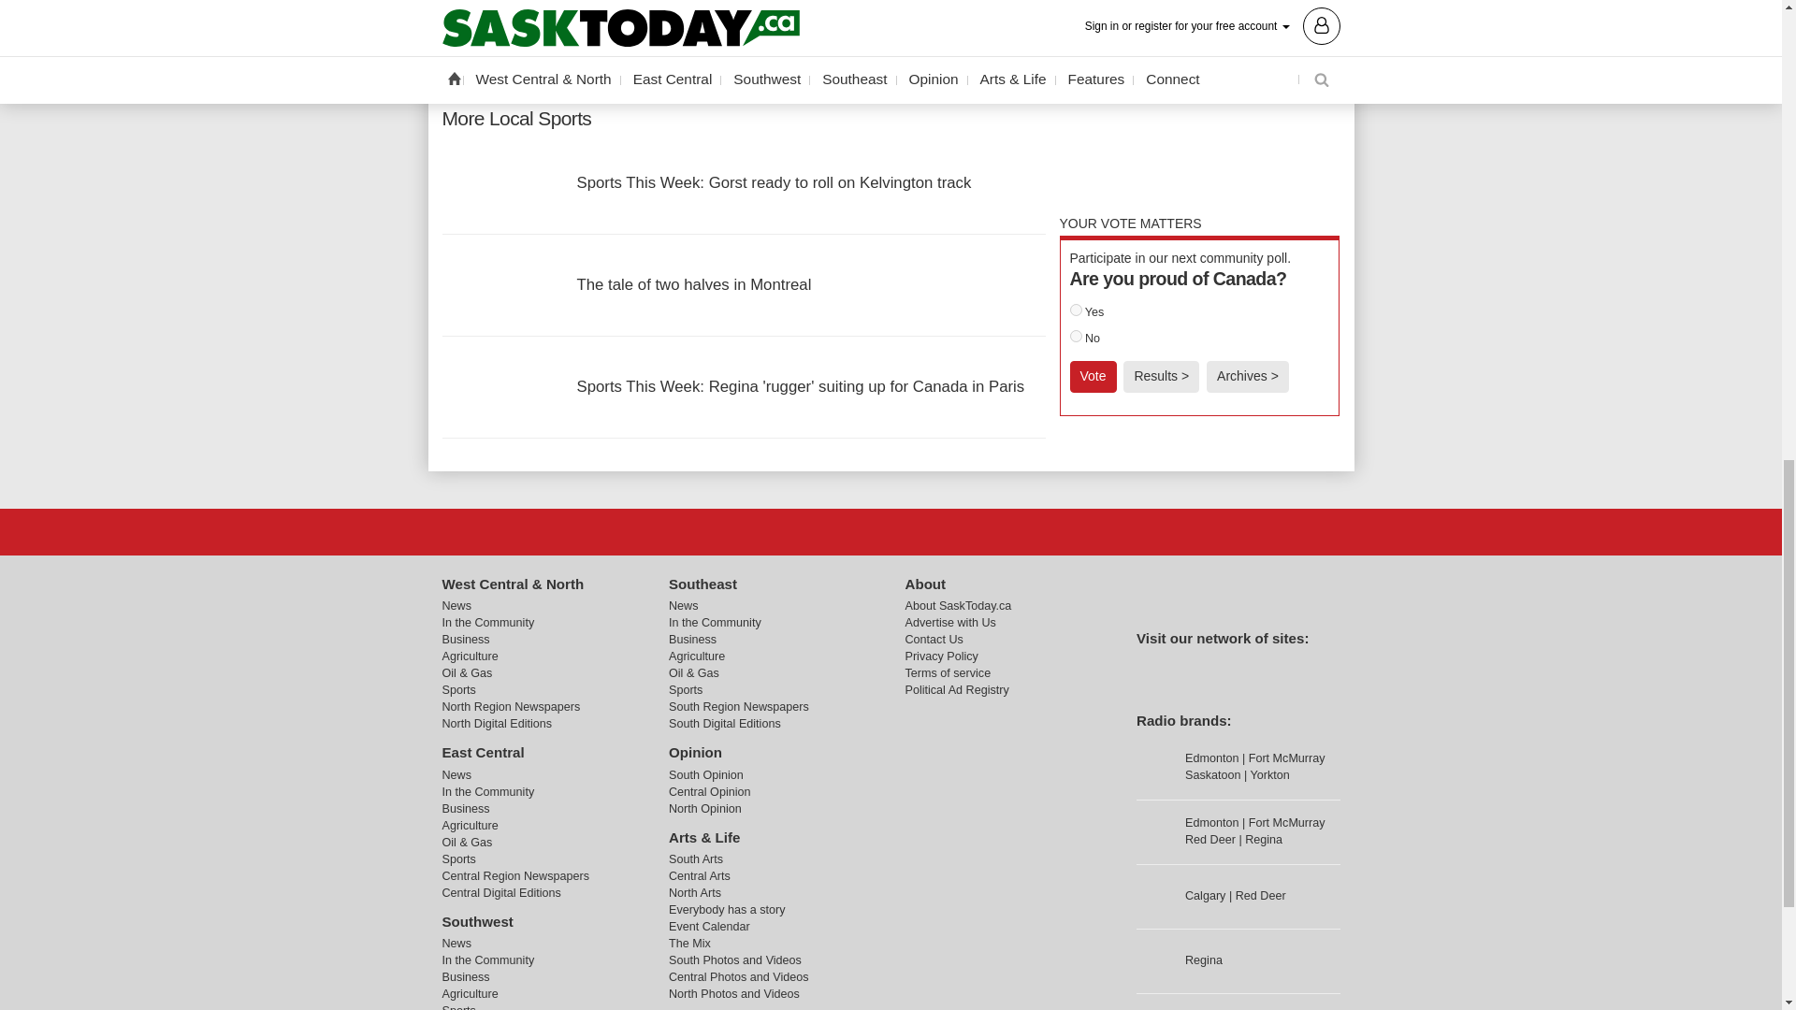  Describe the element at coordinates (1076, 310) in the screenshot. I see `122182` at that location.